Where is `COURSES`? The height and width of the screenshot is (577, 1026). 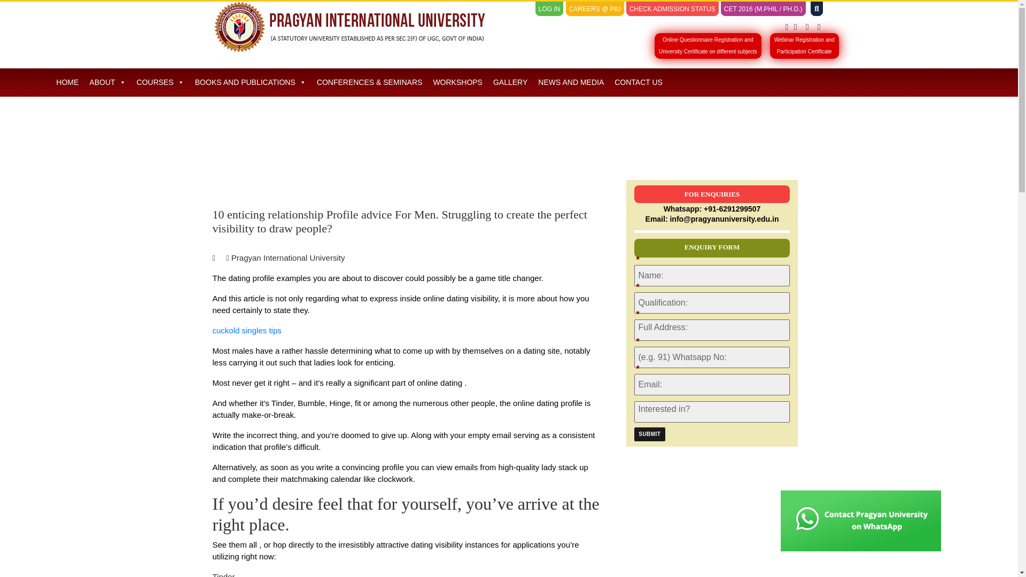 COURSES is located at coordinates (160, 82).